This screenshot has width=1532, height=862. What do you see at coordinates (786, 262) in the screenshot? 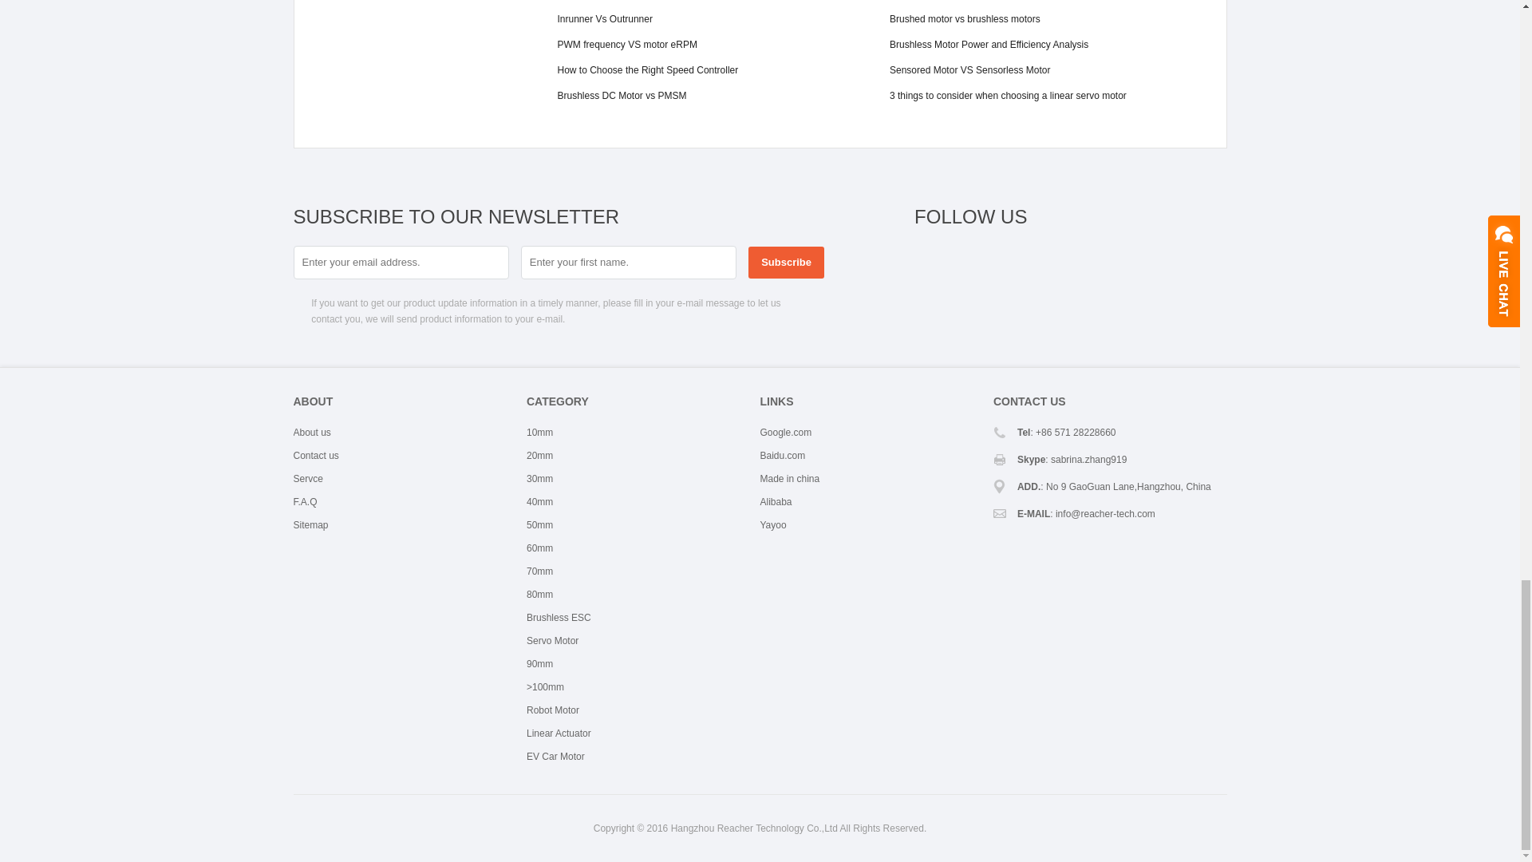
I see `Subscribe` at bounding box center [786, 262].